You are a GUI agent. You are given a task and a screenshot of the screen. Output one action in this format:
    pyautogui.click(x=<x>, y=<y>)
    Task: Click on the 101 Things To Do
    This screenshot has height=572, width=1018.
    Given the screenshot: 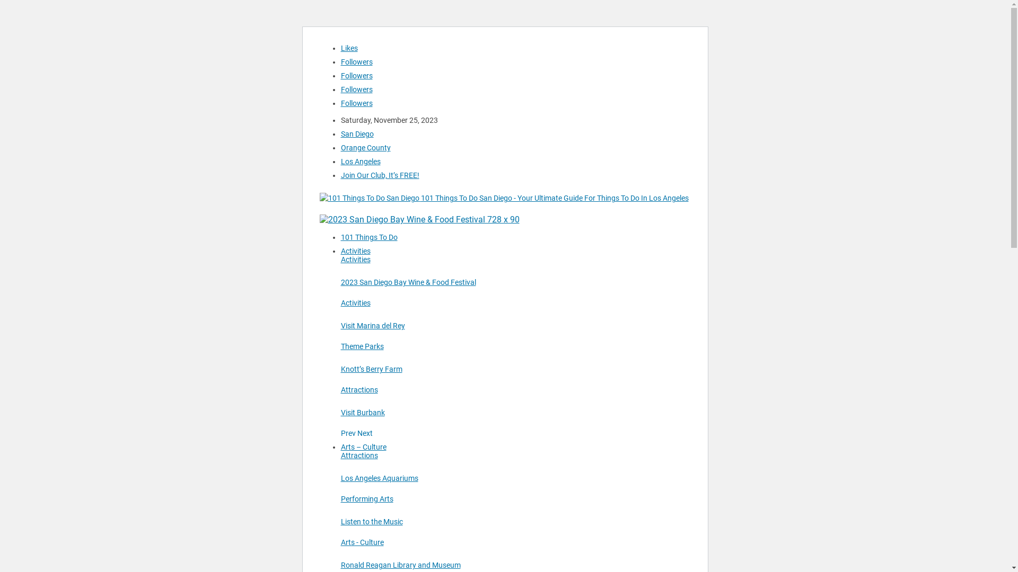 What is the action you would take?
    pyautogui.click(x=369, y=237)
    